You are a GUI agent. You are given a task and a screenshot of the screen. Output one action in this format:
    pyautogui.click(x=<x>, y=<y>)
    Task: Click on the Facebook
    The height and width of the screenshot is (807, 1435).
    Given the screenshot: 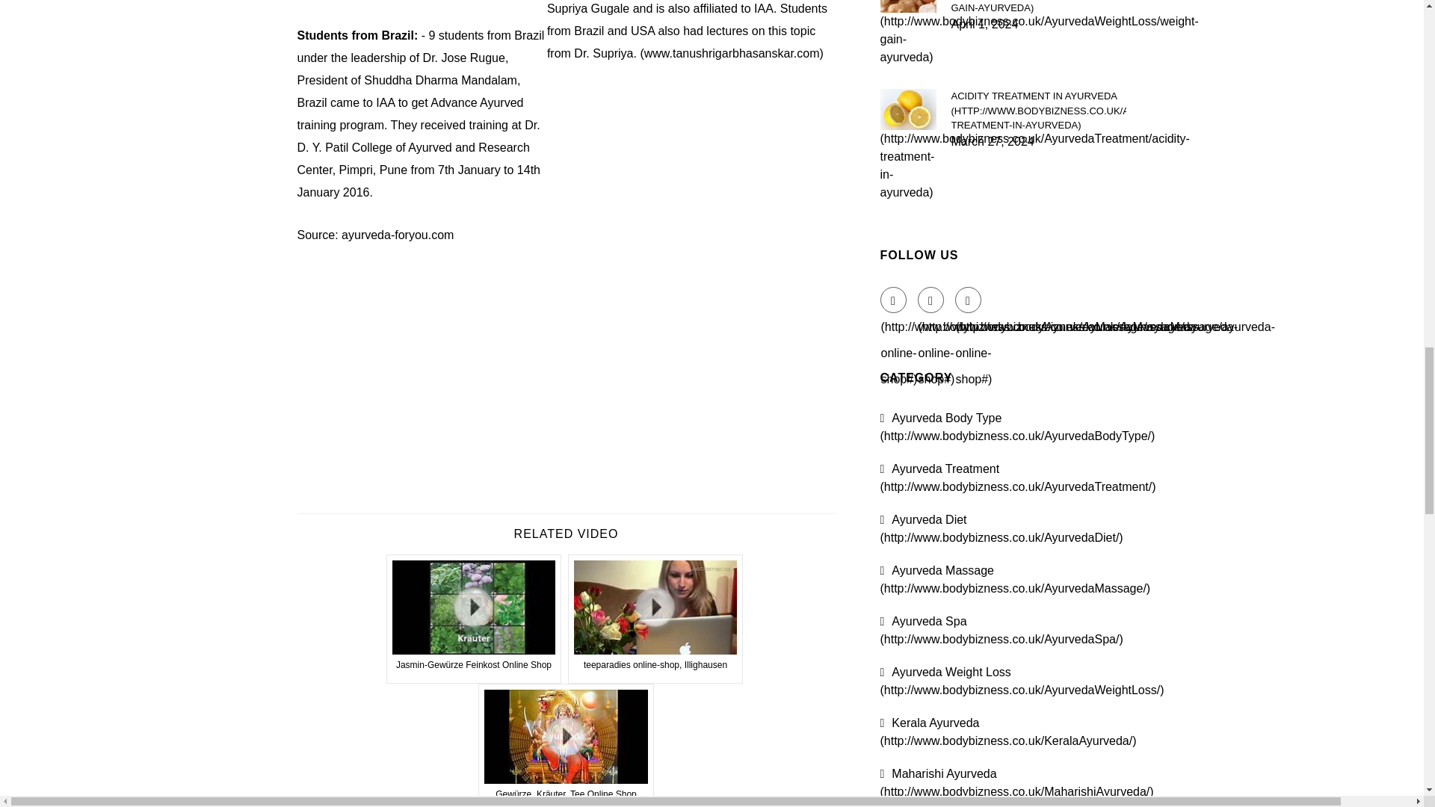 What is the action you would take?
    pyautogui.click(x=894, y=300)
    